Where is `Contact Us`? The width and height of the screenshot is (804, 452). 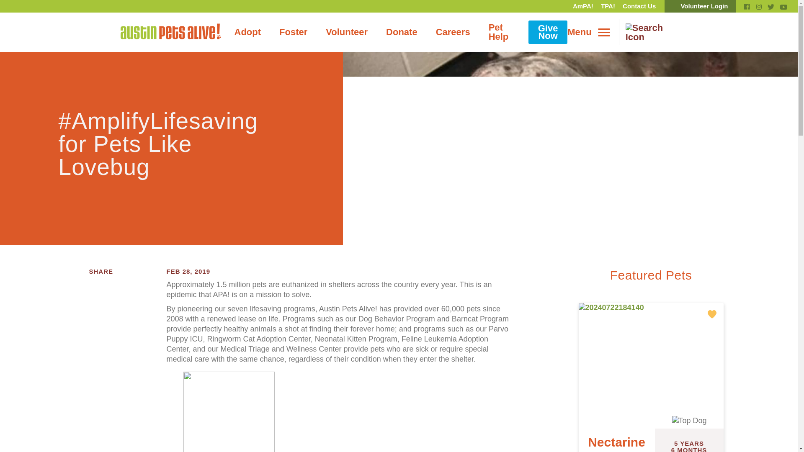 Contact Us is located at coordinates (639, 6).